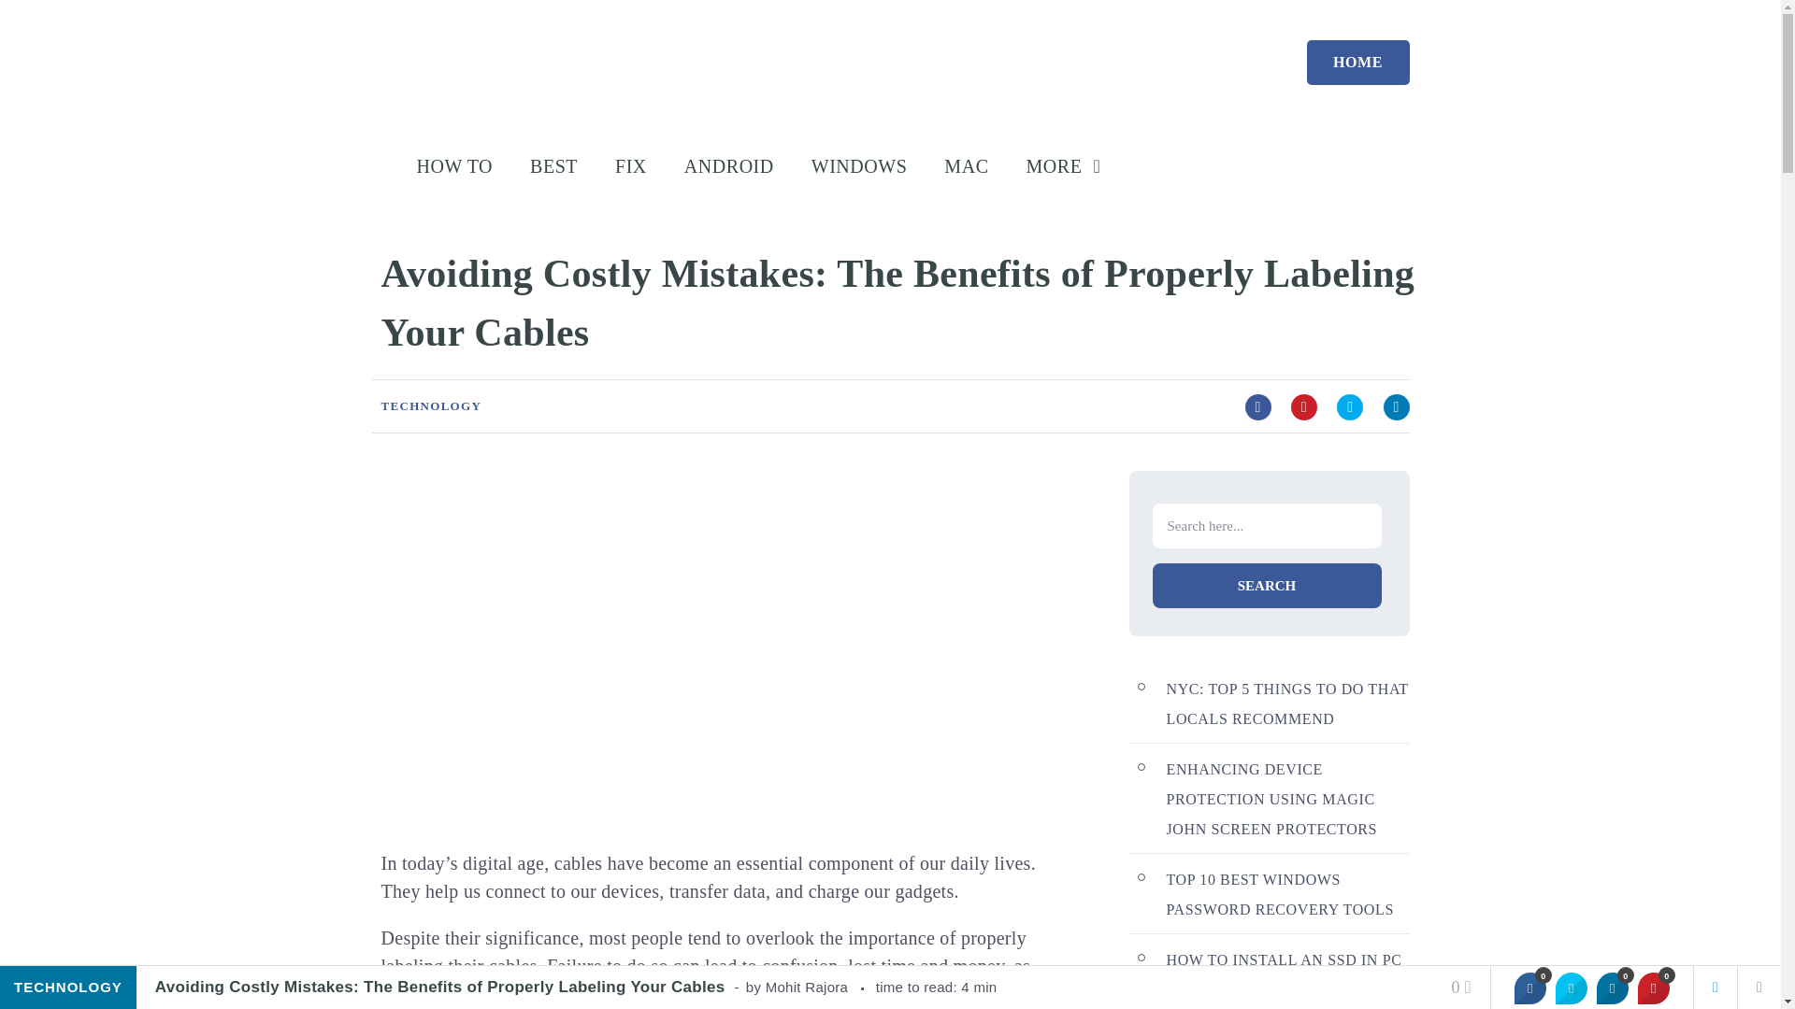  What do you see at coordinates (1281, 894) in the screenshot?
I see `TOP 10 BEST WINDOWS PASSWORD RECOVERY TOOLS` at bounding box center [1281, 894].